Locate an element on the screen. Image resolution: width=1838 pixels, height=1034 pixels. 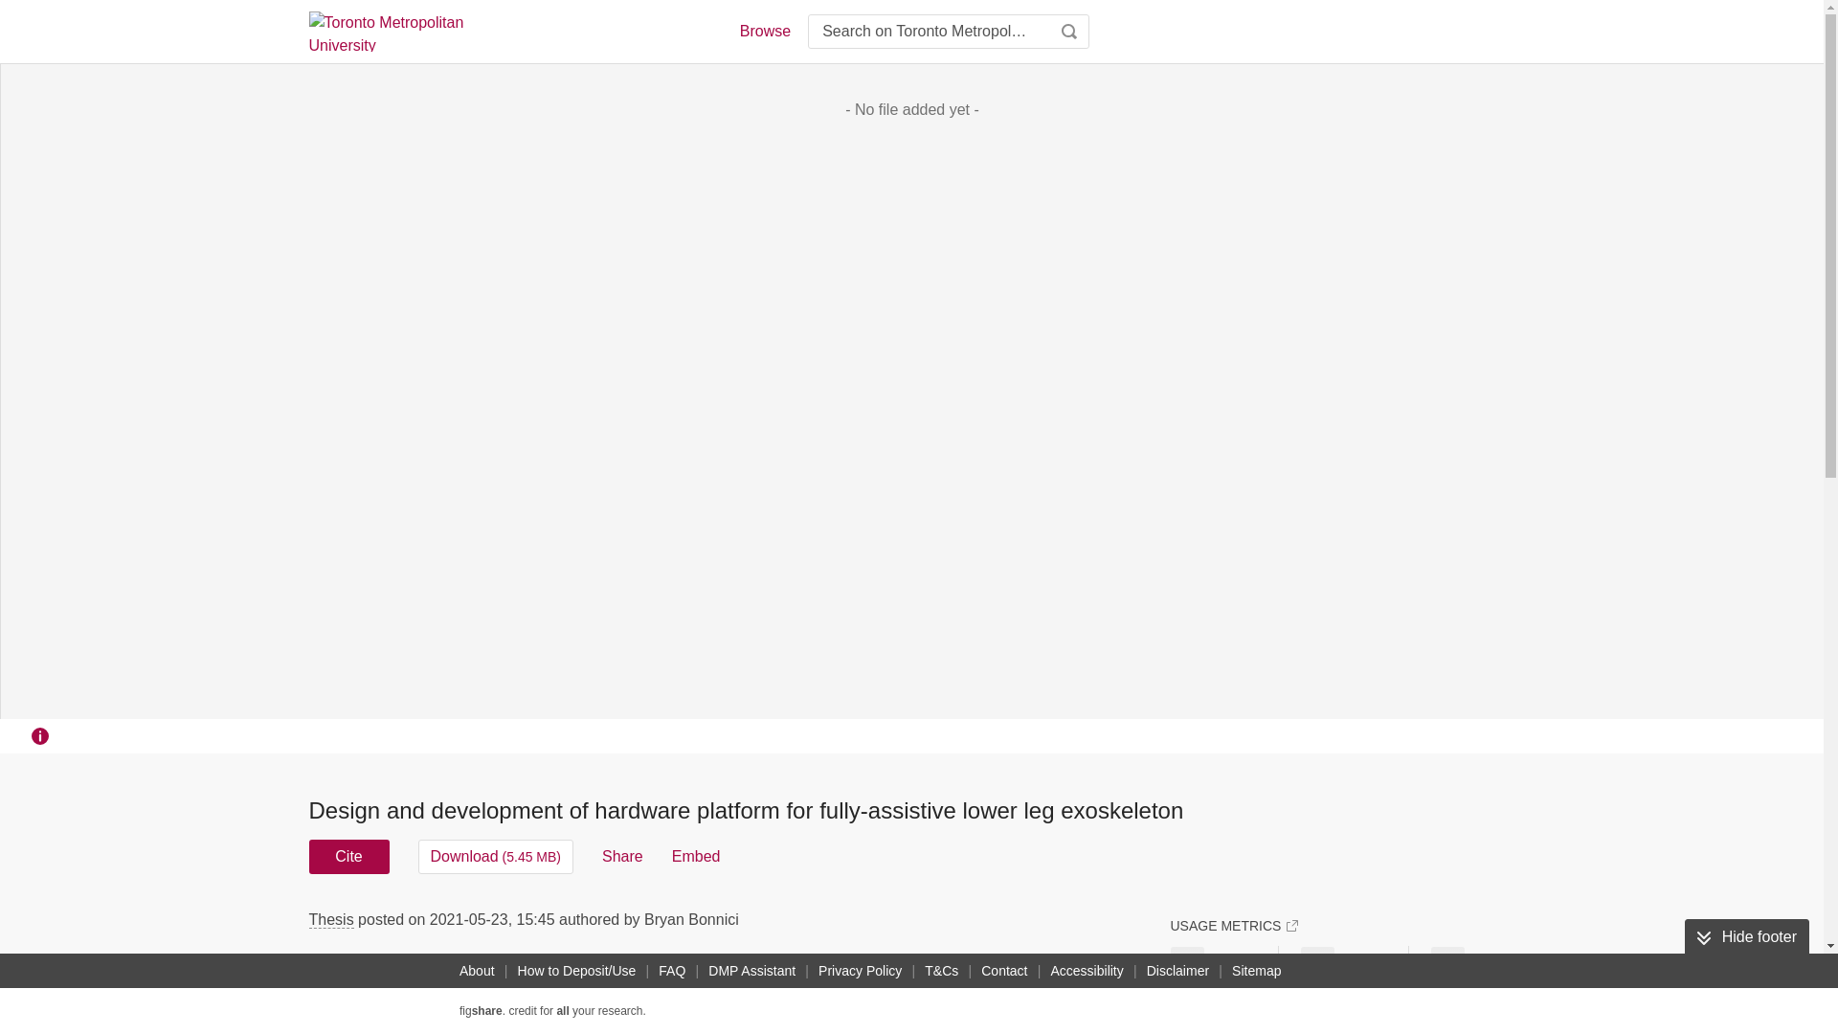
Contact is located at coordinates (1004, 971).